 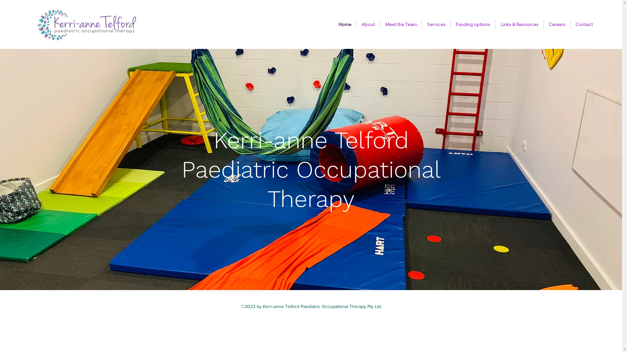 What do you see at coordinates (519, 24) in the screenshot?
I see `Links & Resources` at bounding box center [519, 24].